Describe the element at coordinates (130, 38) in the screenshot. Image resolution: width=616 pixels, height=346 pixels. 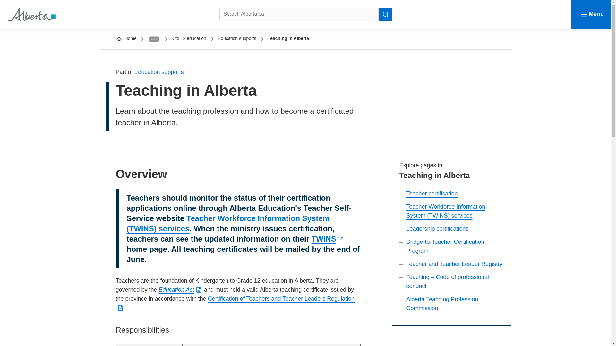
I see `Home` at that location.